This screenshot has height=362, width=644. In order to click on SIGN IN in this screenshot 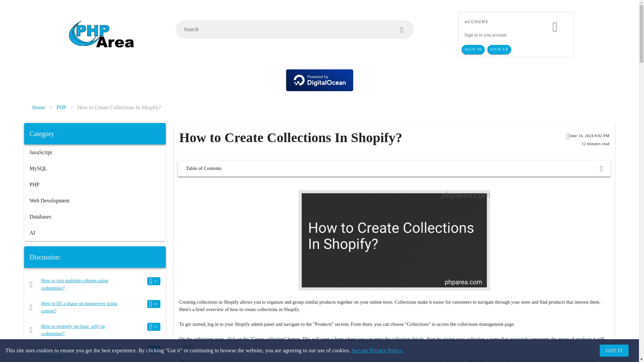, I will do `click(473, 50)`.